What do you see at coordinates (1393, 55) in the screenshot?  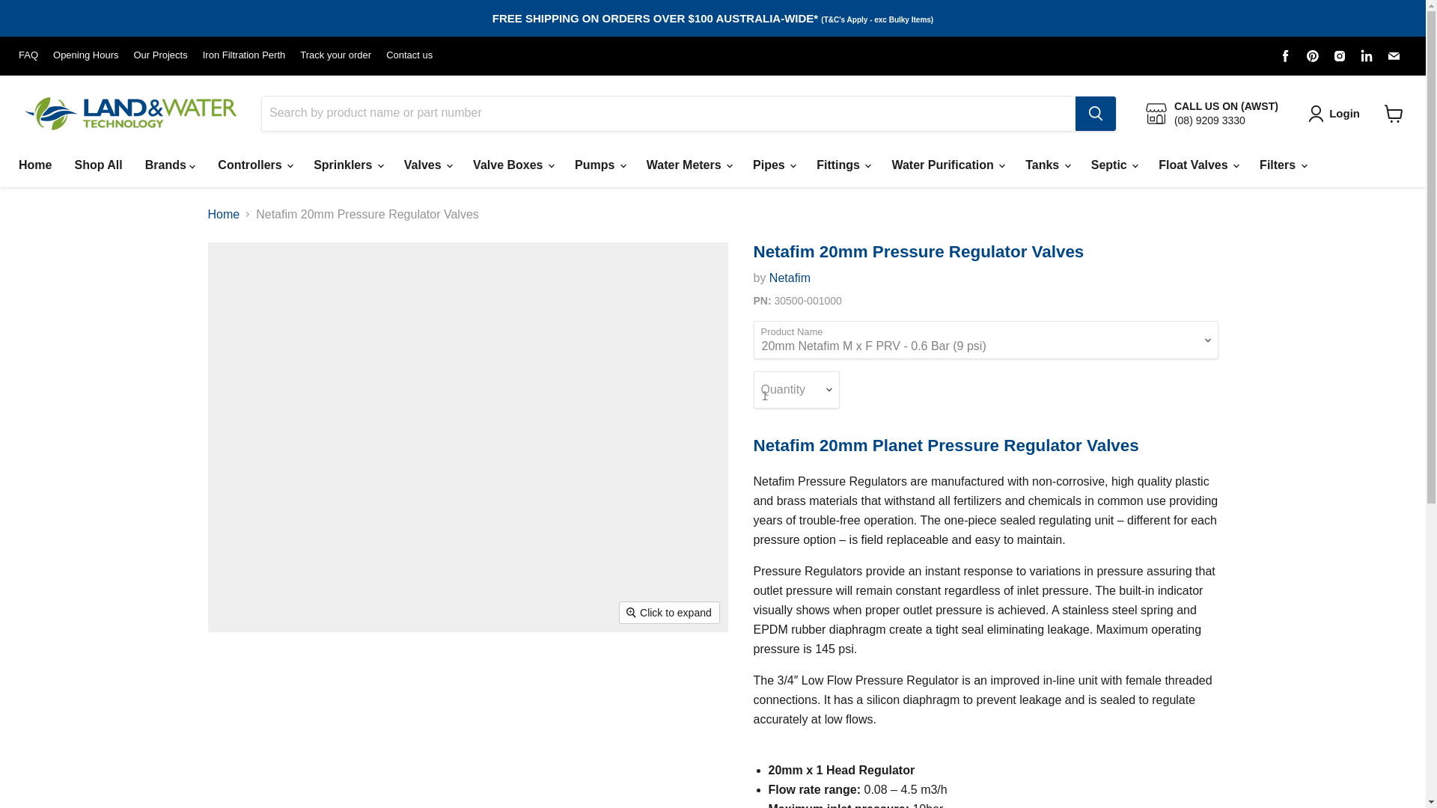 I see `Find us on Email` at bounding box center [1393, 55].